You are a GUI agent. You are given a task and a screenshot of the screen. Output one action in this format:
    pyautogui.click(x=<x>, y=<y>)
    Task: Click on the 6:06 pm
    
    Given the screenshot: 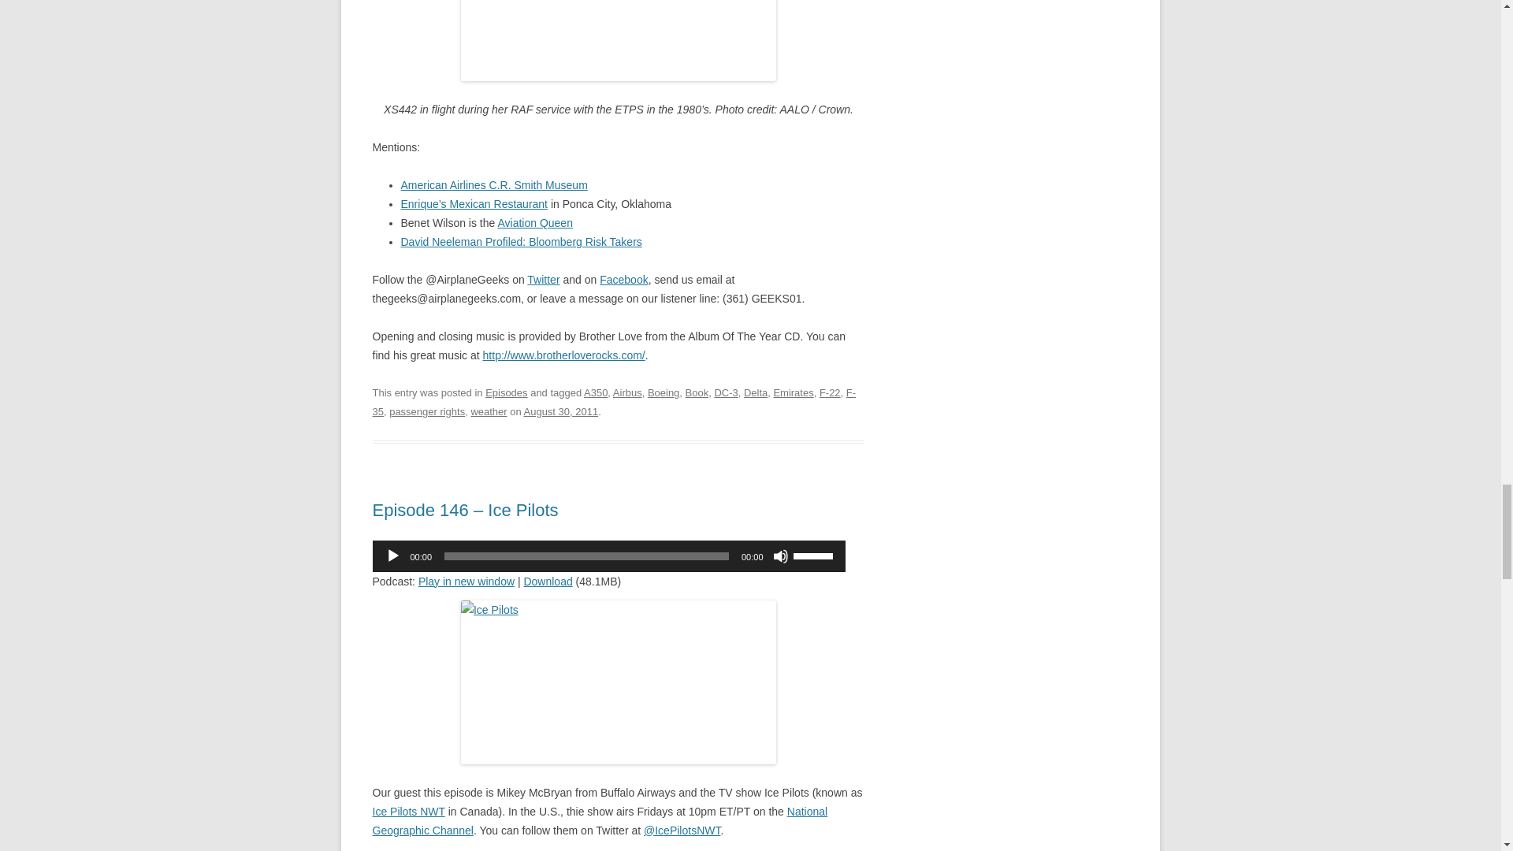 What is the action you would take?
    pyautogui.click(x=561, y=411)
    